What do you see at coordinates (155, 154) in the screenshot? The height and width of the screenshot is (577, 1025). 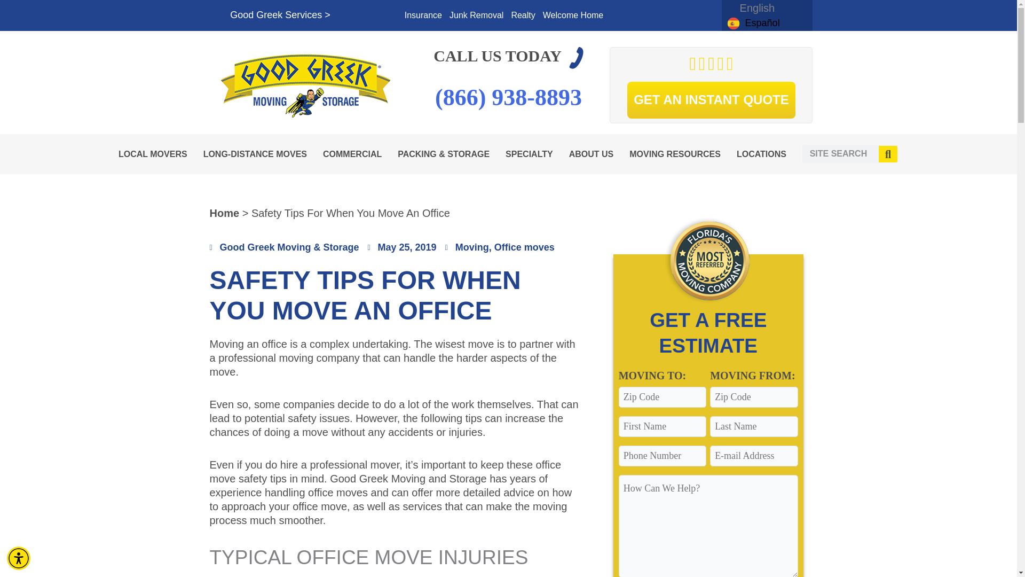 I see `LOCAL MOVERS` at bounding box center [155, 154].